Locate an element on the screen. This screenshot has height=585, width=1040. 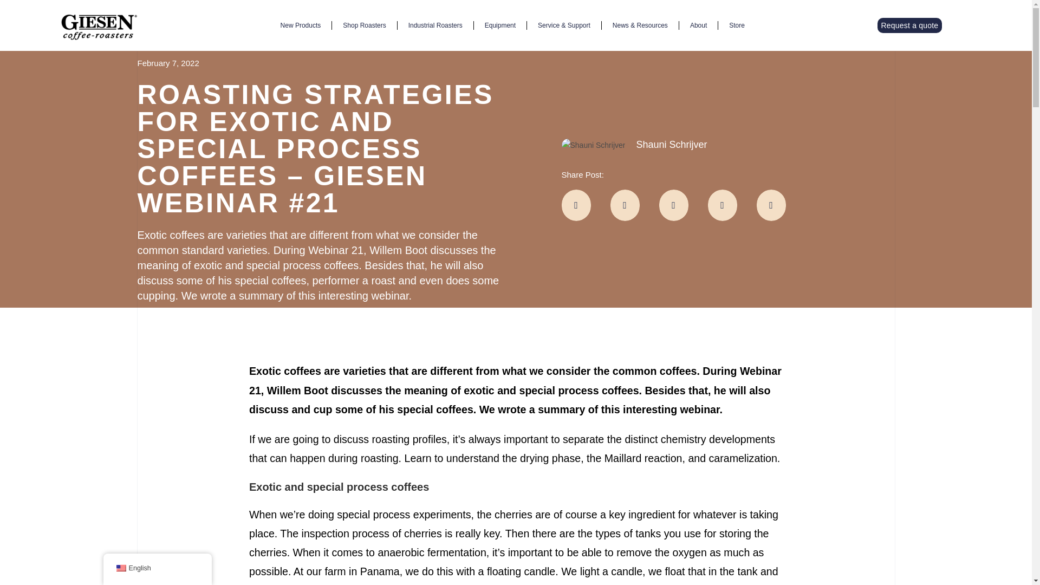
Shop Roasters is located at coordinates (364, 25).